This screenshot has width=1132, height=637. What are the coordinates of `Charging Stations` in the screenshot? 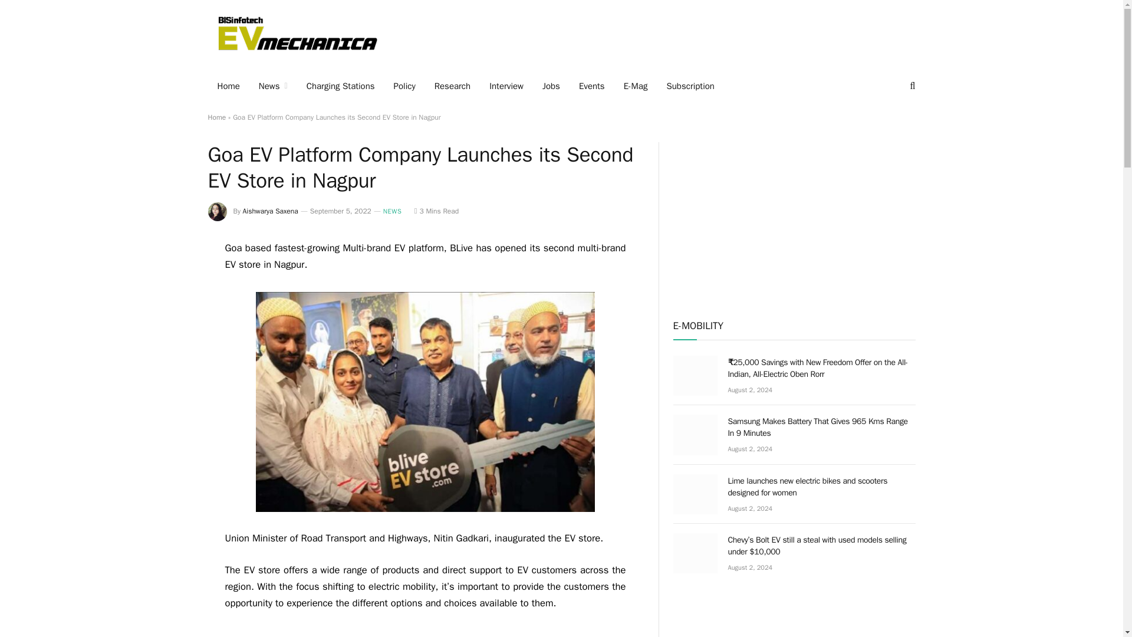 It's located at (341, 86).